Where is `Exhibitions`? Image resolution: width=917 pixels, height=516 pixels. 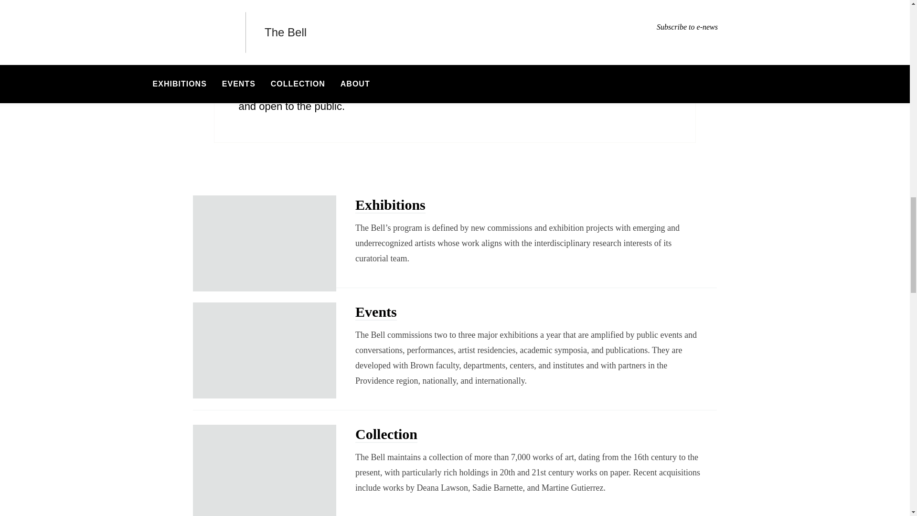 Exhibitions is located at coordinates (390, 205).